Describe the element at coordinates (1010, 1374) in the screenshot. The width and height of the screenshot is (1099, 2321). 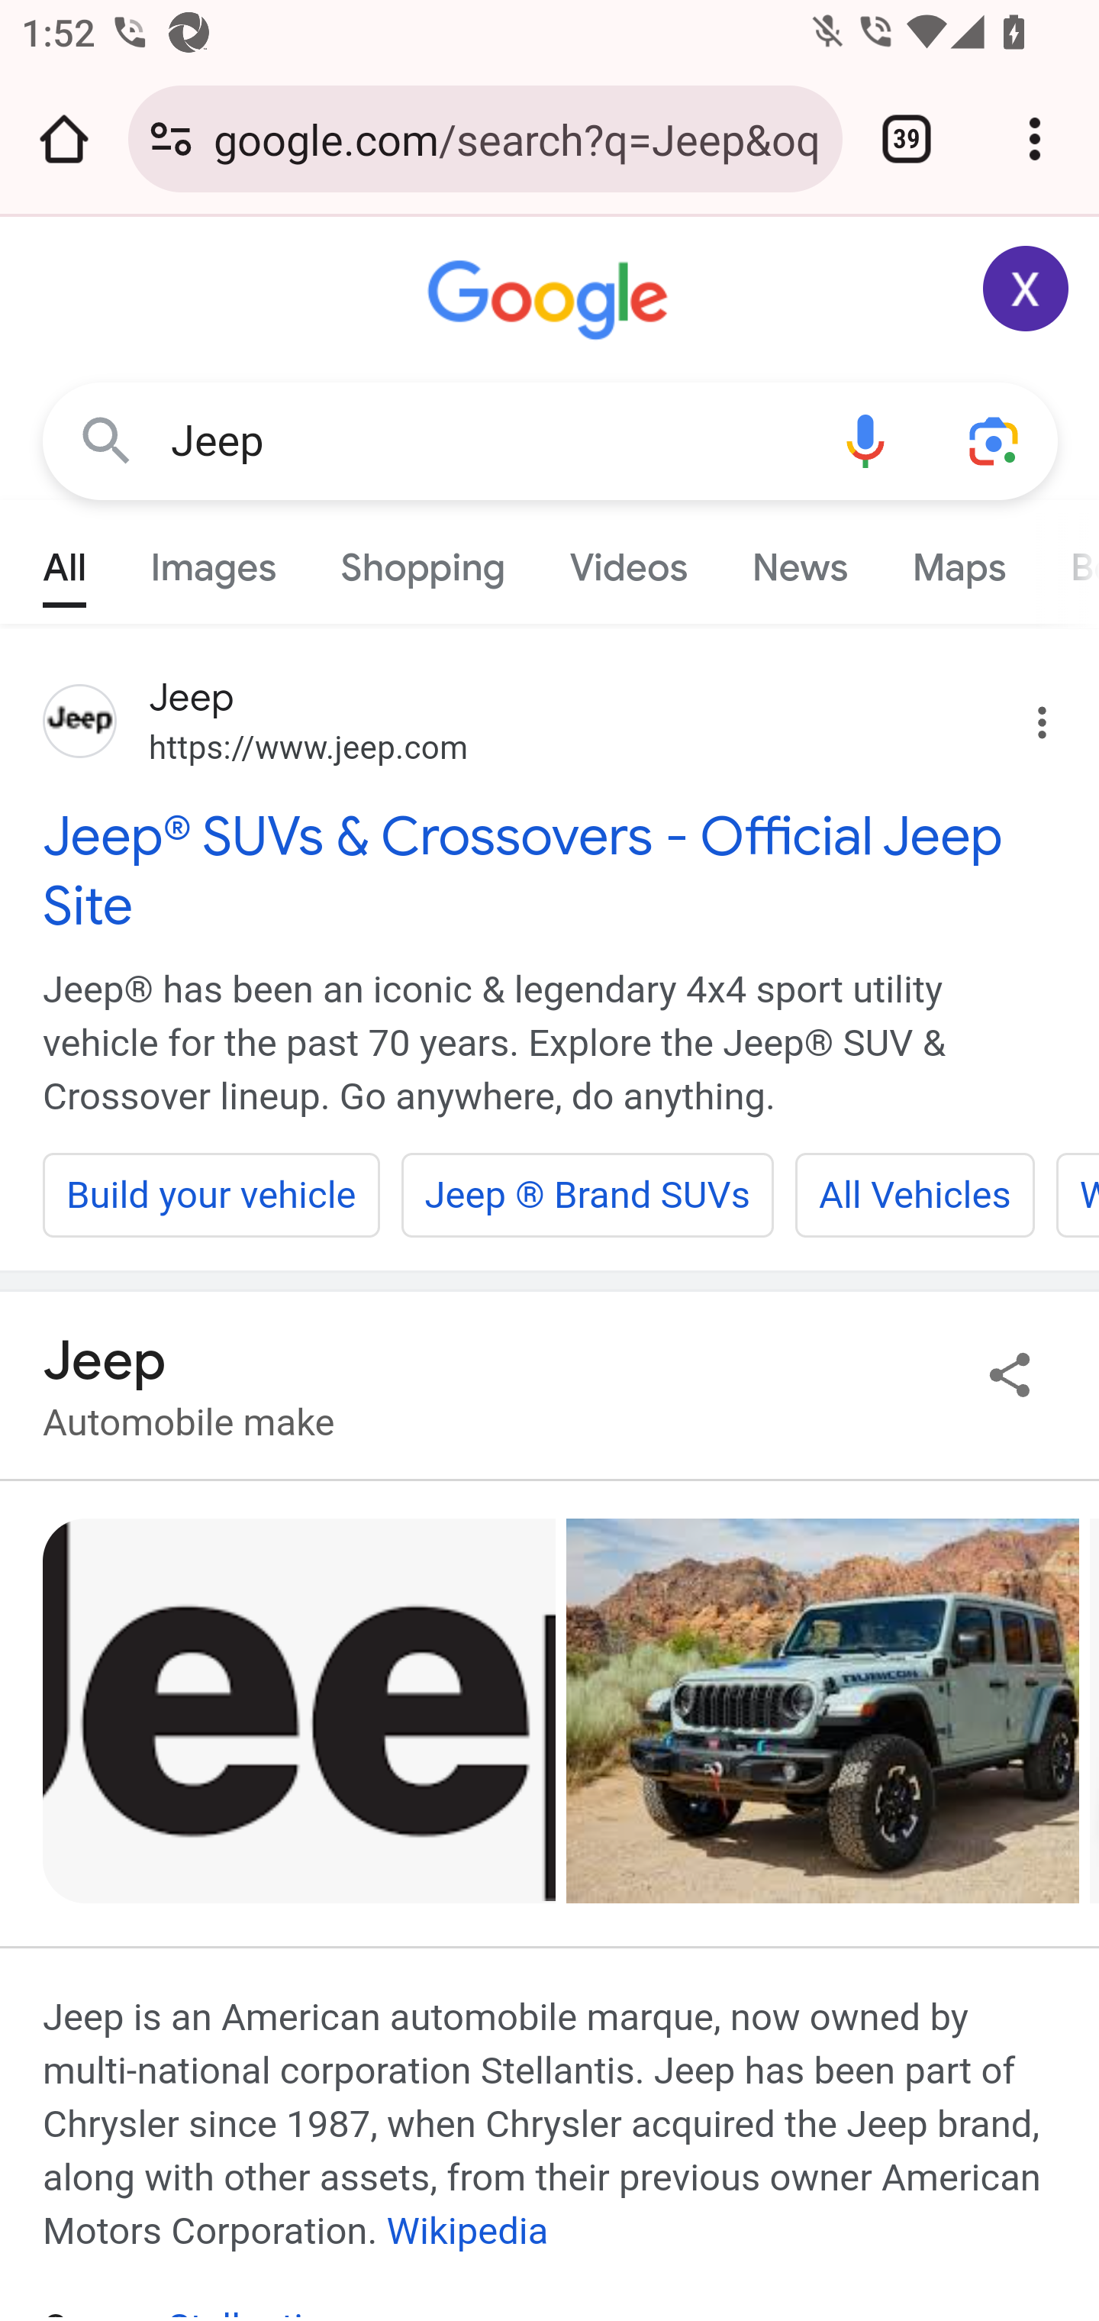
I see `Share` at that location.